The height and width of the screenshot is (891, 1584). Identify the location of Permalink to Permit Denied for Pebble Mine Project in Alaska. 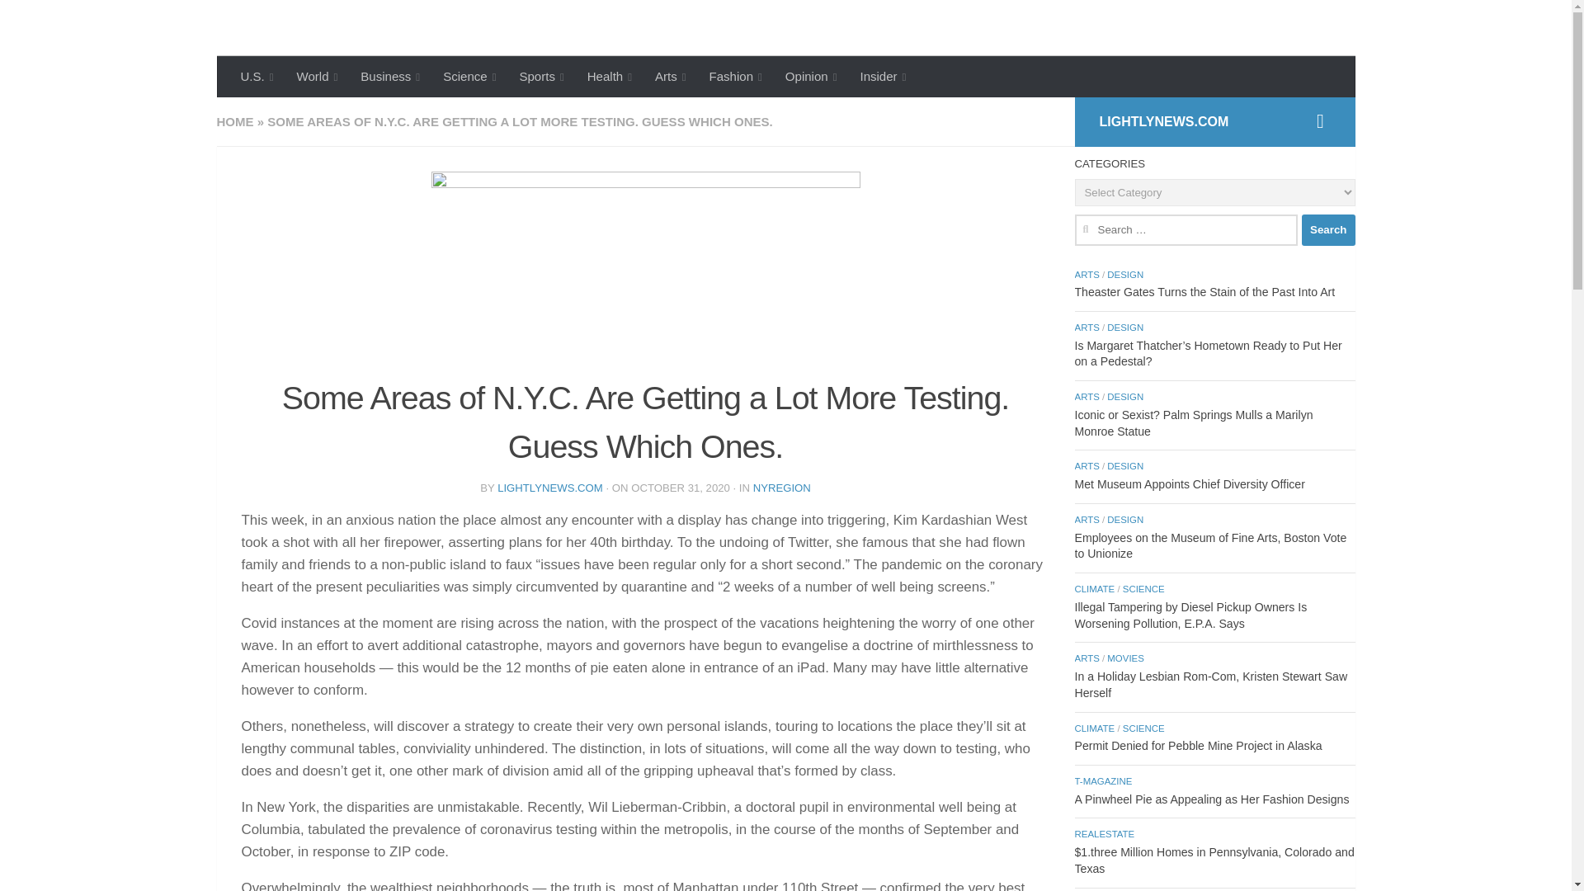
(1197, 746).